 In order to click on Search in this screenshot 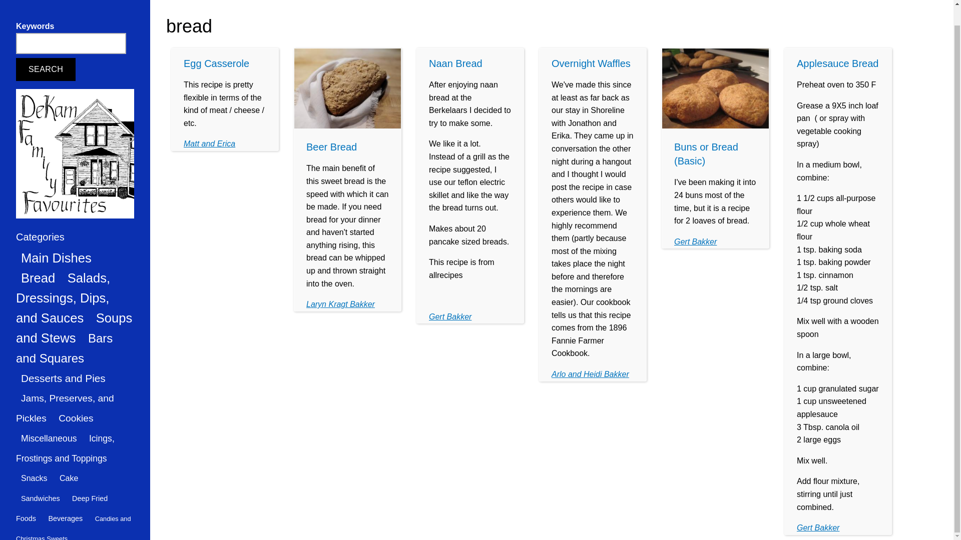, I will do `click(46, 50)`.